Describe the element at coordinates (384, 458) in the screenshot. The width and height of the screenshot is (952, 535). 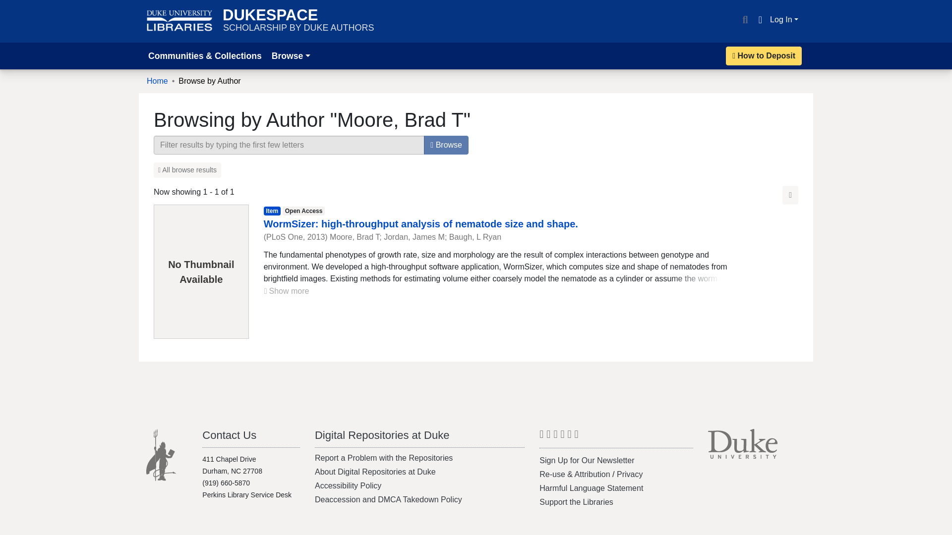
I see `Browse` at that location.